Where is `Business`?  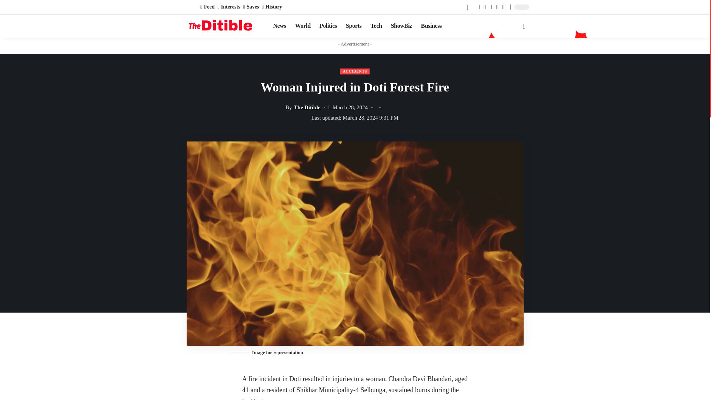 Business is located at coordinates (431, 26).